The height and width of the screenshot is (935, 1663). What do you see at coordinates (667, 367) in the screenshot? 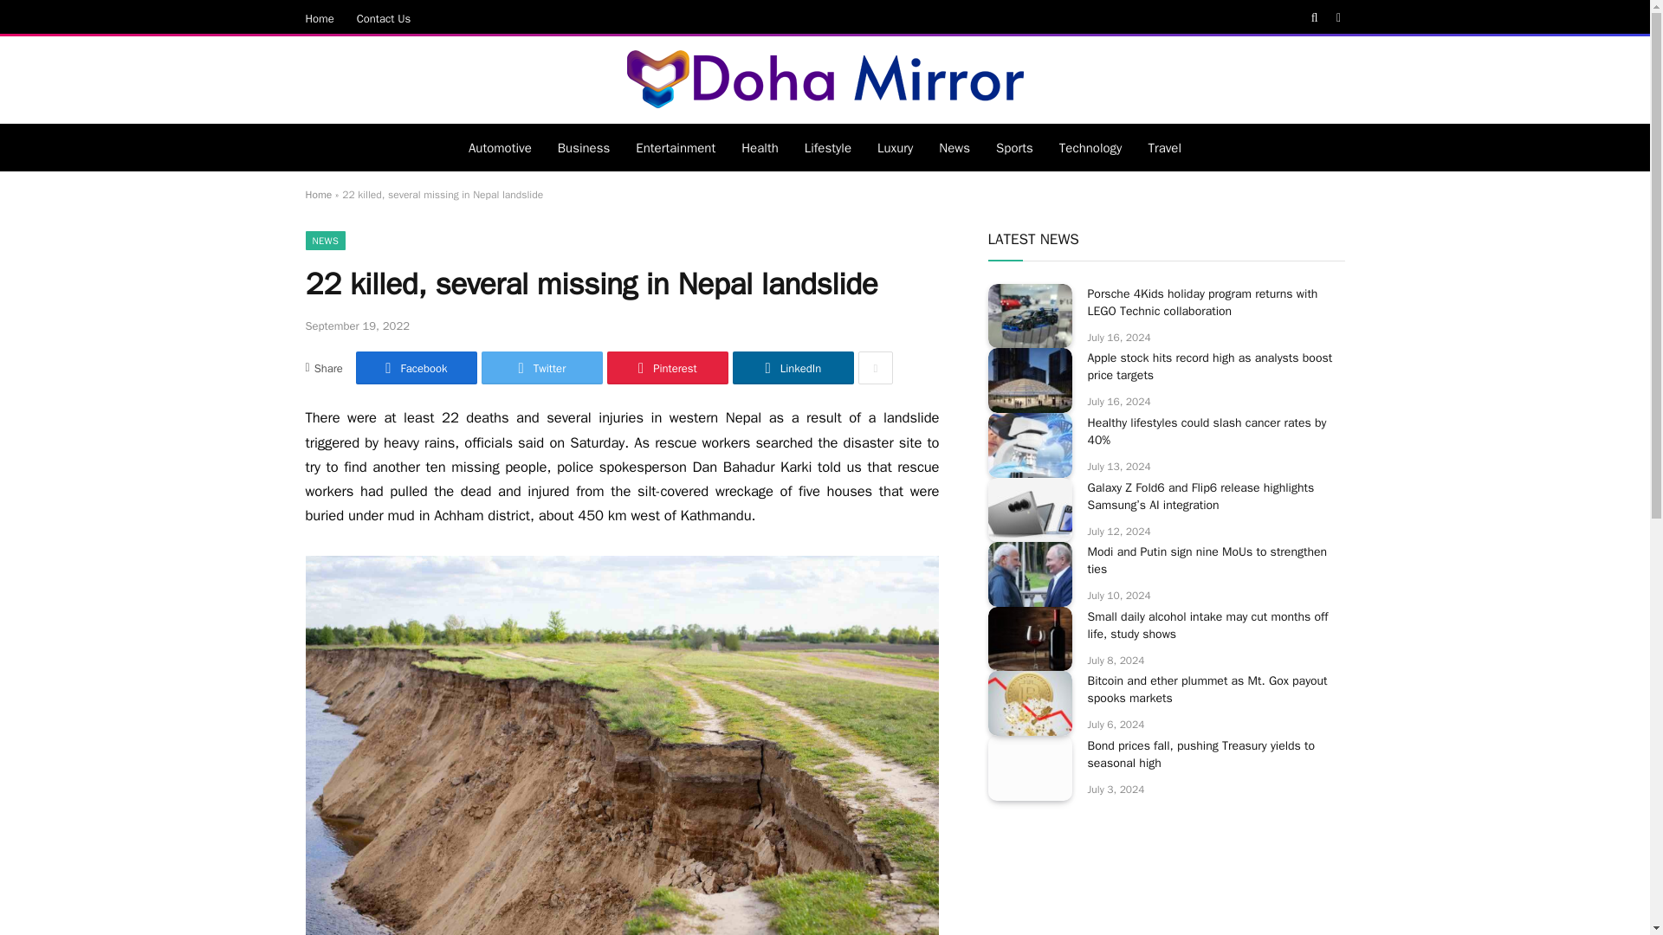
I see `Pinterest` at bounding box center [667, 367].